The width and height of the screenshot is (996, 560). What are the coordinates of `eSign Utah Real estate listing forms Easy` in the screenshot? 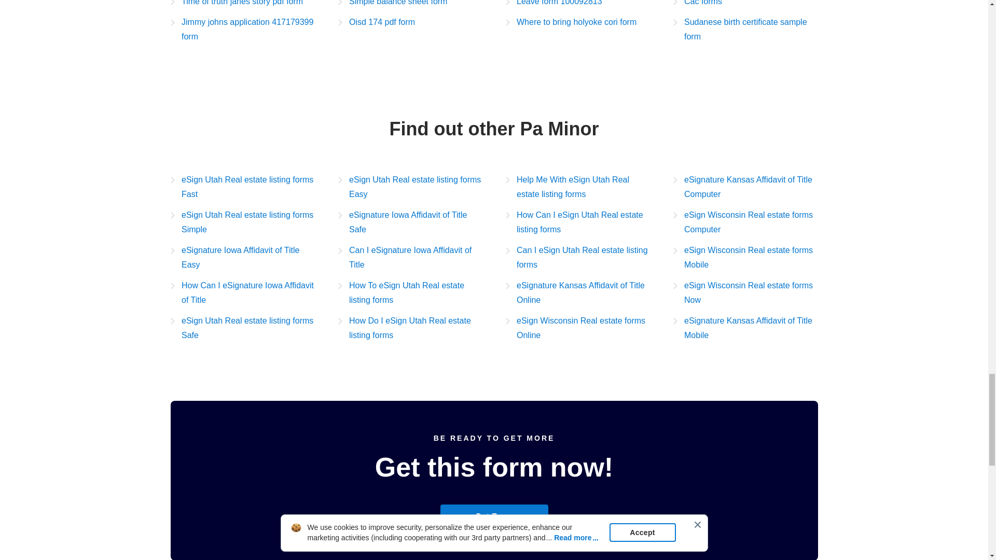 It's located at (411, 187).